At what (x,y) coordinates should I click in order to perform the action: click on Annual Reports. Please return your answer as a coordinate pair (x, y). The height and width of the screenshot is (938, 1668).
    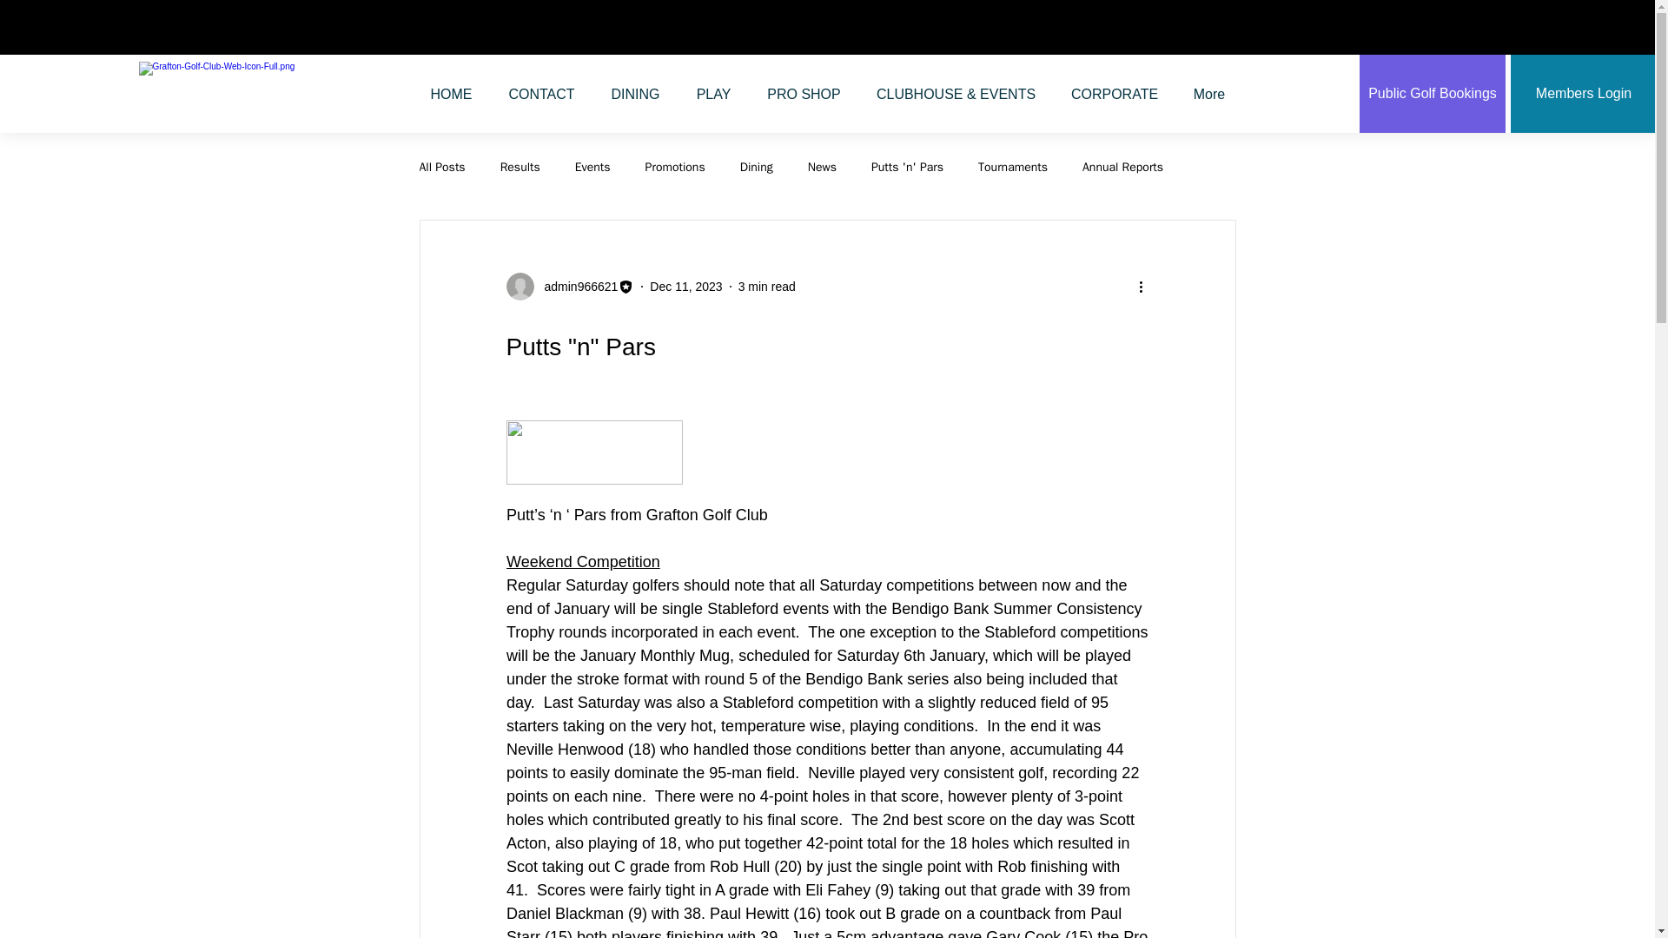
    Looking at the image, I should click on (1122, 167).